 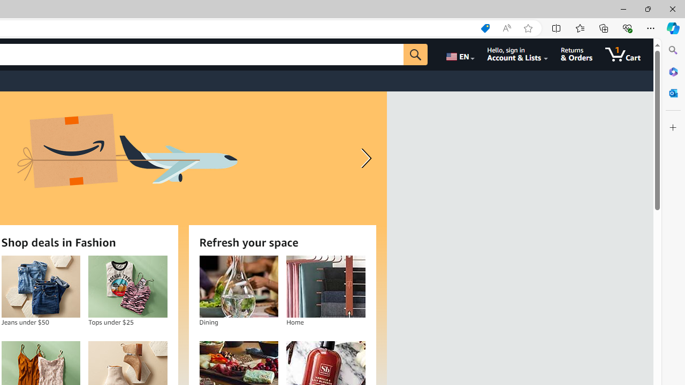 I want to click on Tops under $25, so click(x=127, y=287).